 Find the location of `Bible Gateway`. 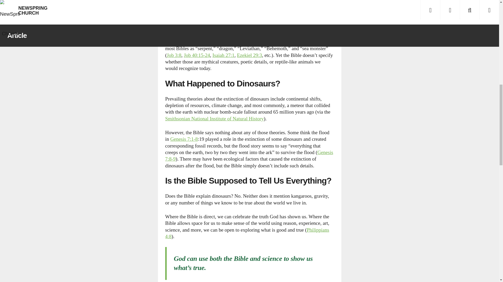

Bible Gateway is located at coordinates (174, 55).